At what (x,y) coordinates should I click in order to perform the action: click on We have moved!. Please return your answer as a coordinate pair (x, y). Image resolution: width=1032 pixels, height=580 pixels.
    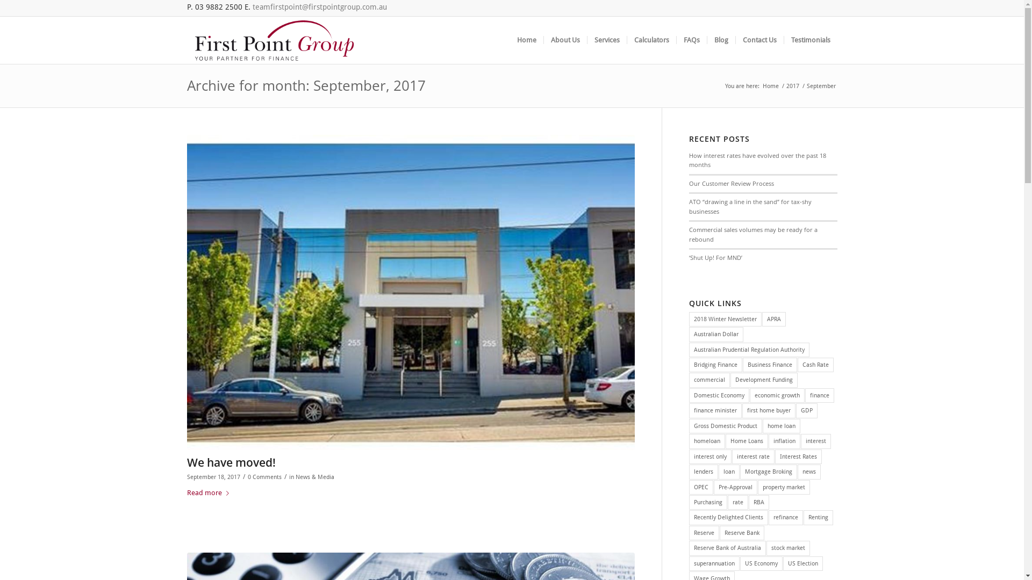
    Looking at the image, I should click on (231, 462).